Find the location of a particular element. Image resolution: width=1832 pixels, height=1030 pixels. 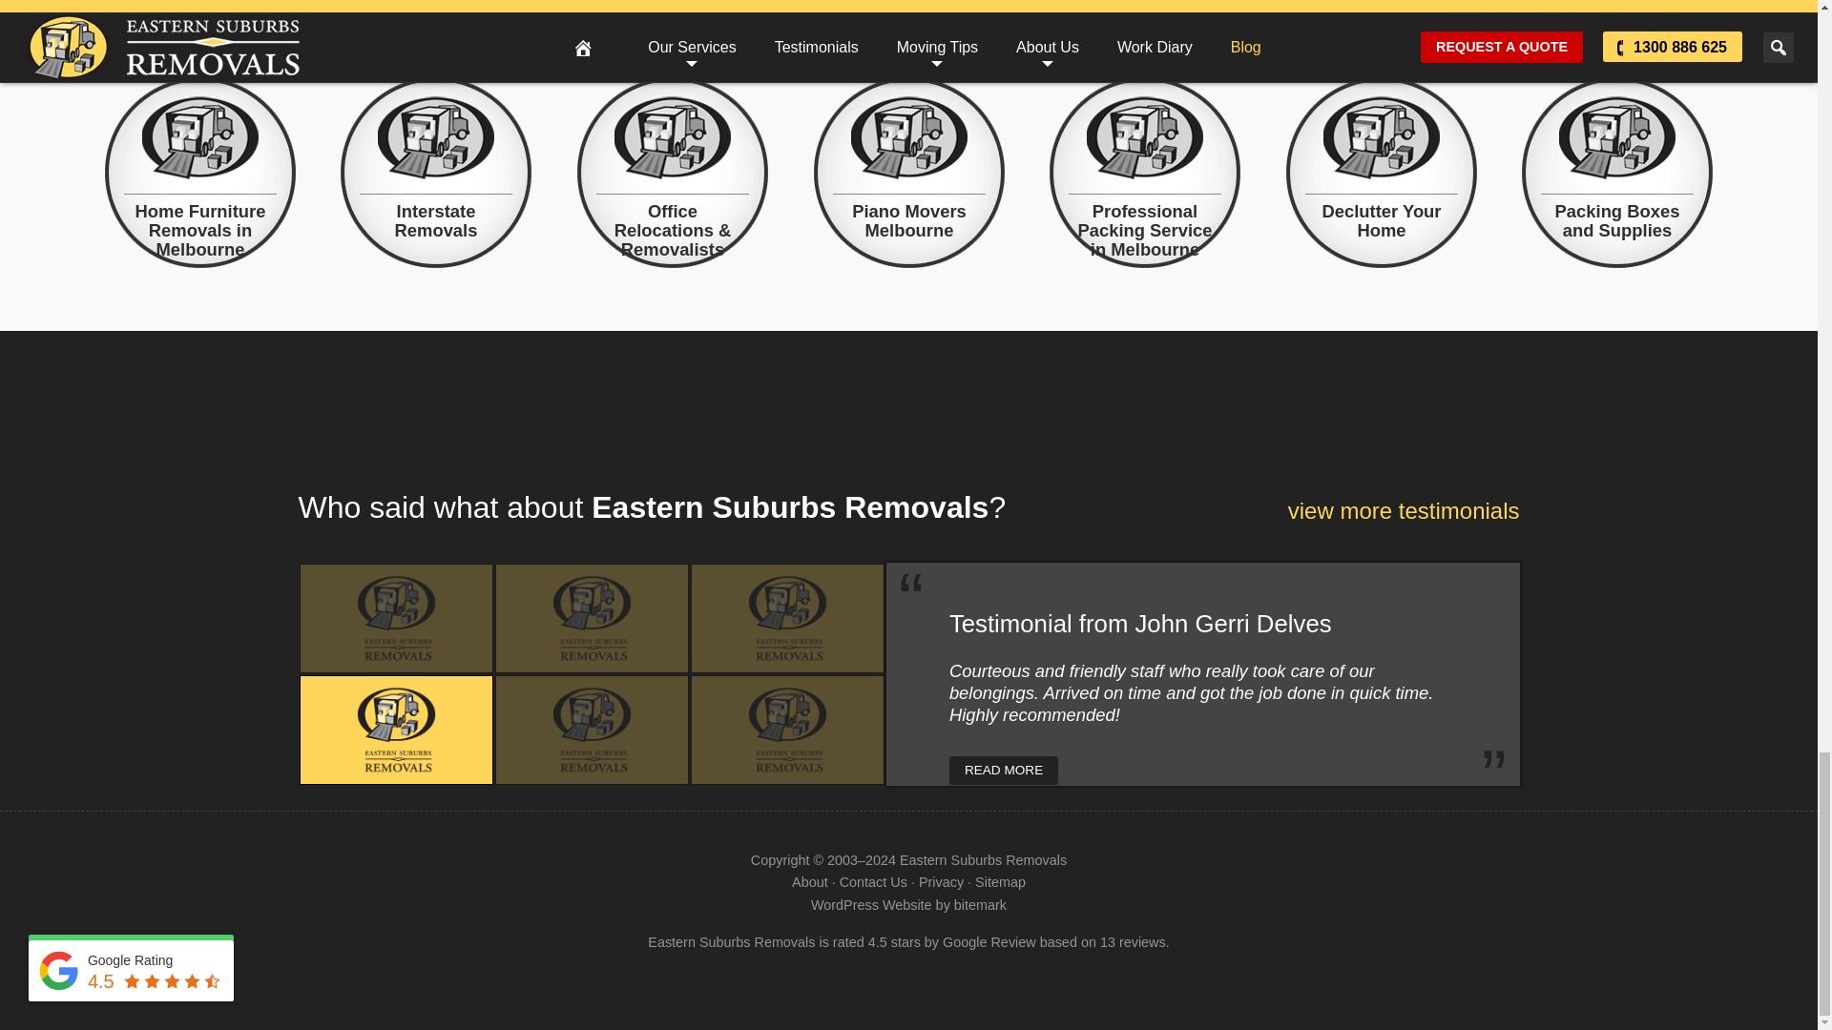

Packing Boxes and Supplies is located at coordinates (1617, 177).